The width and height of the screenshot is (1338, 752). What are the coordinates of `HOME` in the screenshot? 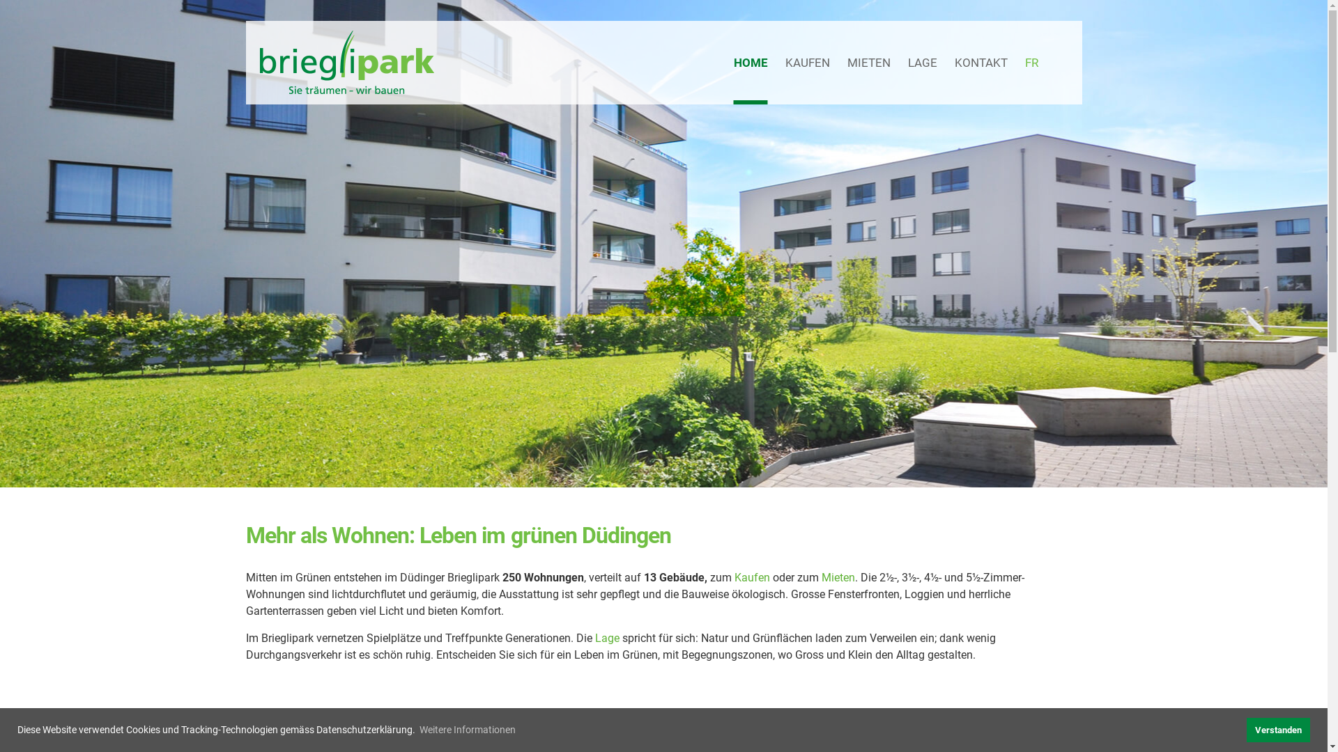 It's located at (750, 63).